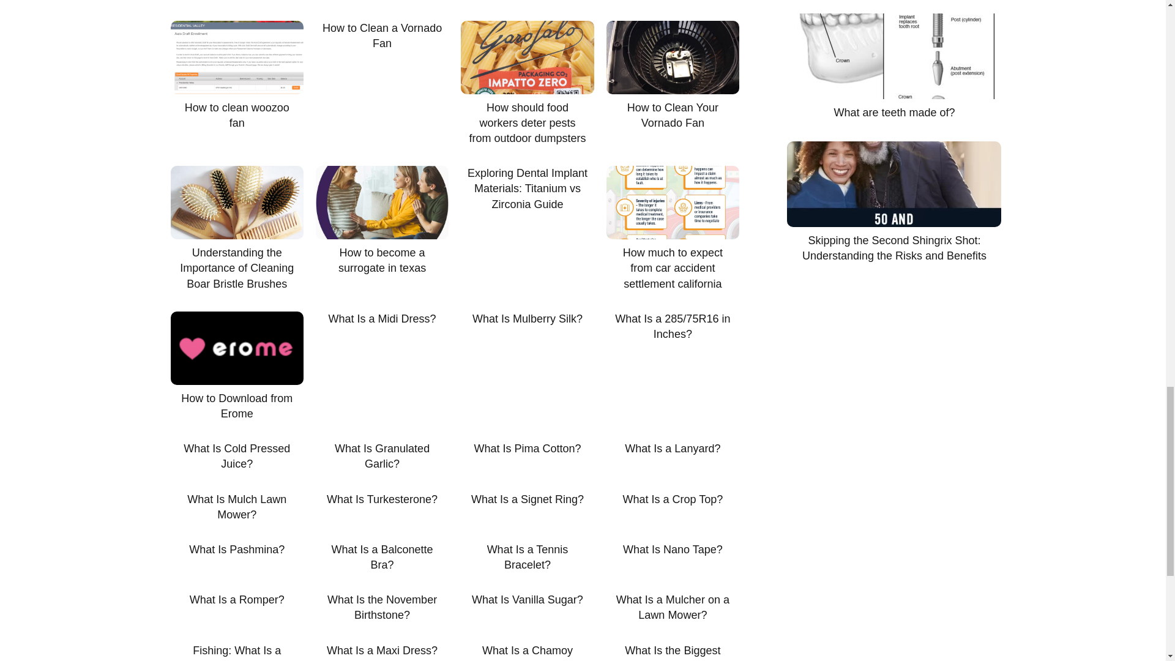 The width and height of the screenshot is (1175, 661). Describe the element at coordinates (526, 449) in the screenshot. I see `What Is Pima Cotton?` at that location.